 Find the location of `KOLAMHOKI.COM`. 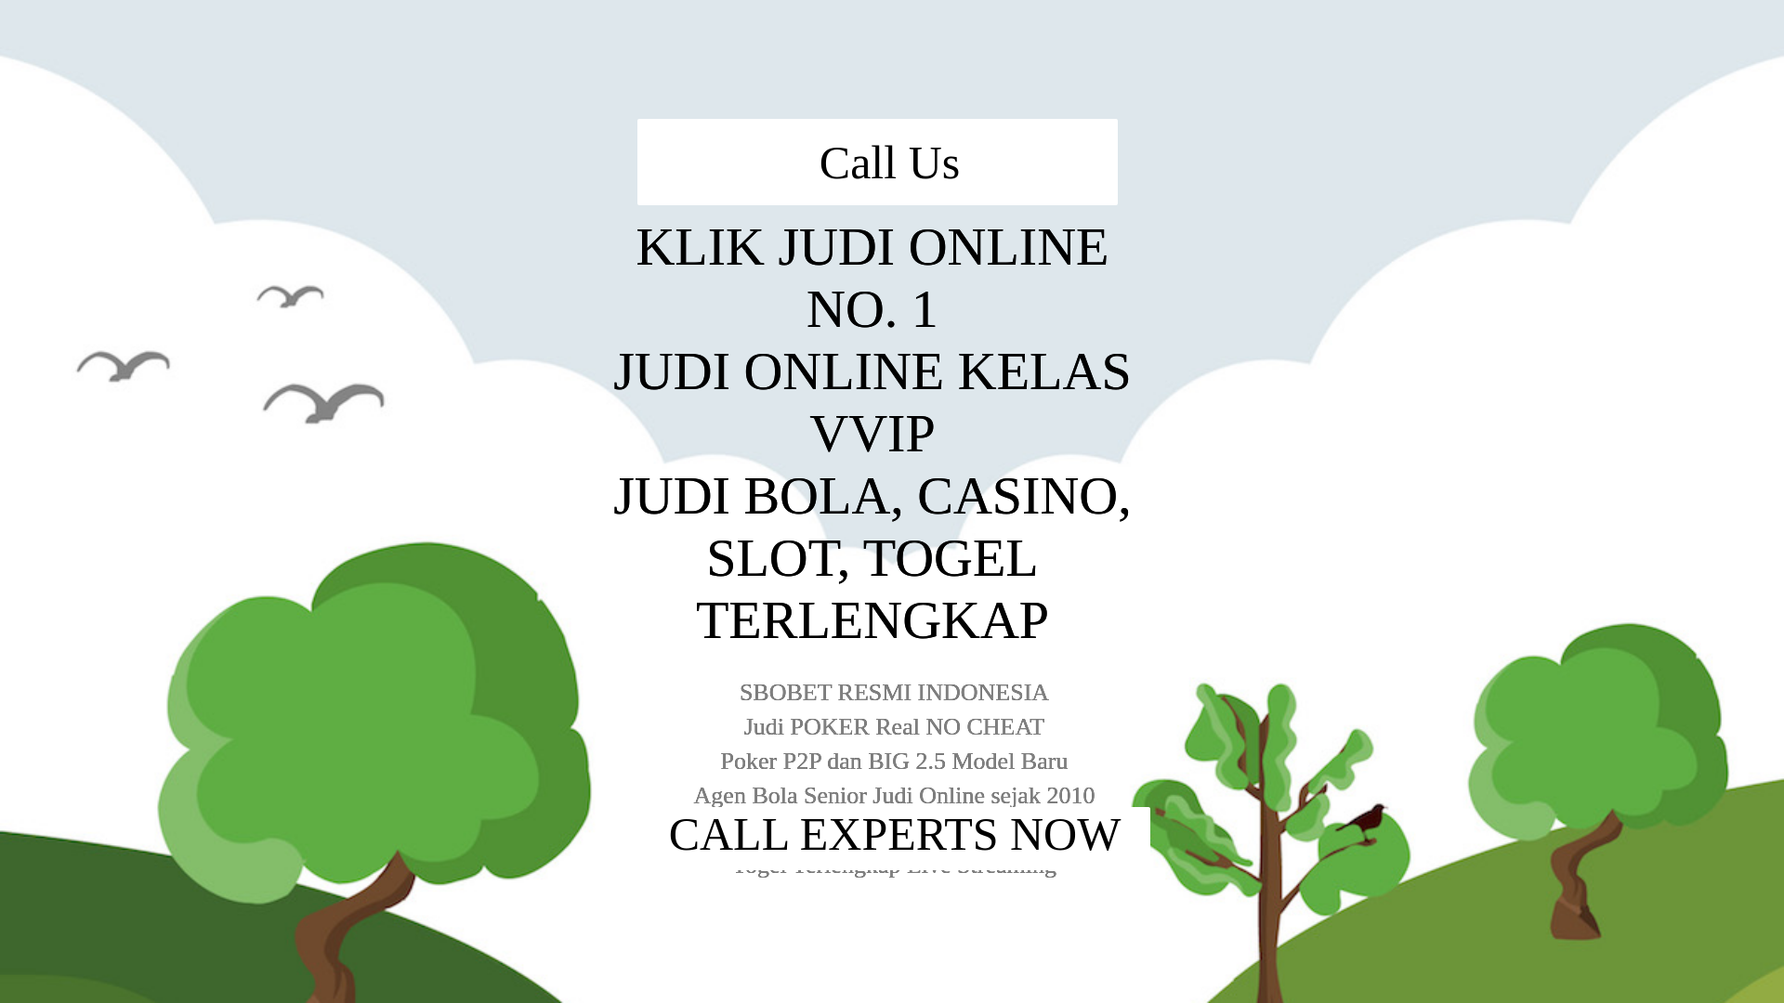

KOLAMHOKI.COM is located at coordinates (487, 32).